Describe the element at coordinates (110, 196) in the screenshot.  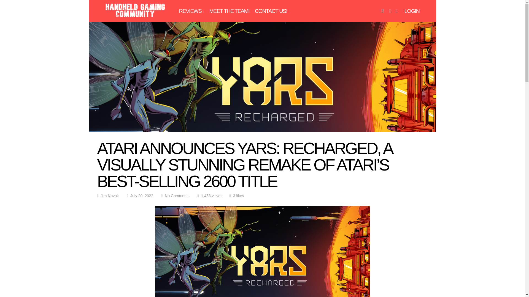
I see `Jim Novak` at that location.